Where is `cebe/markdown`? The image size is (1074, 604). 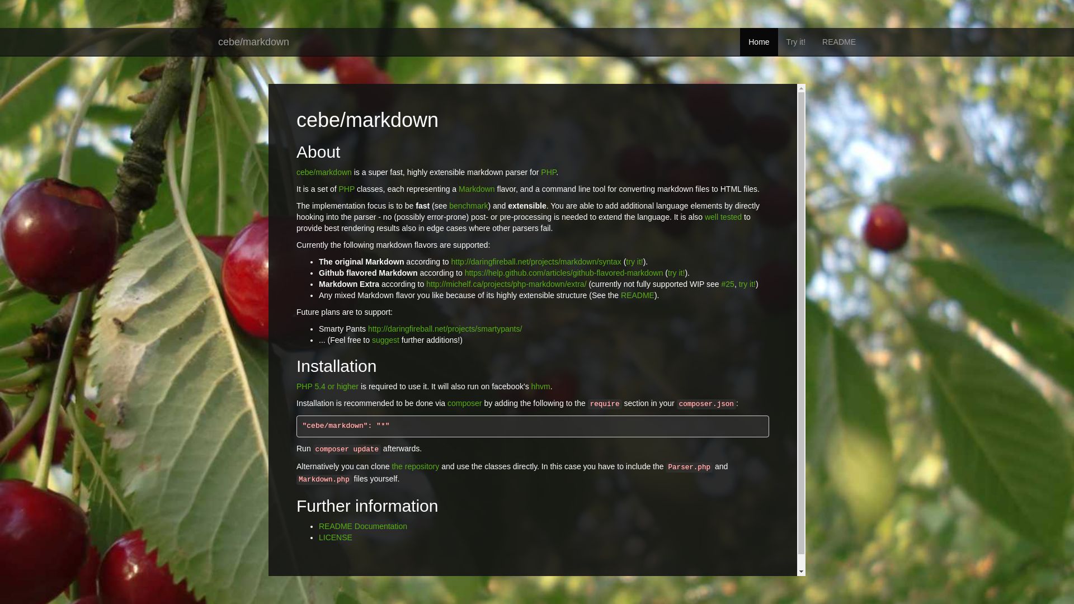 cebe/markdown is located at coordinates (254, 42).